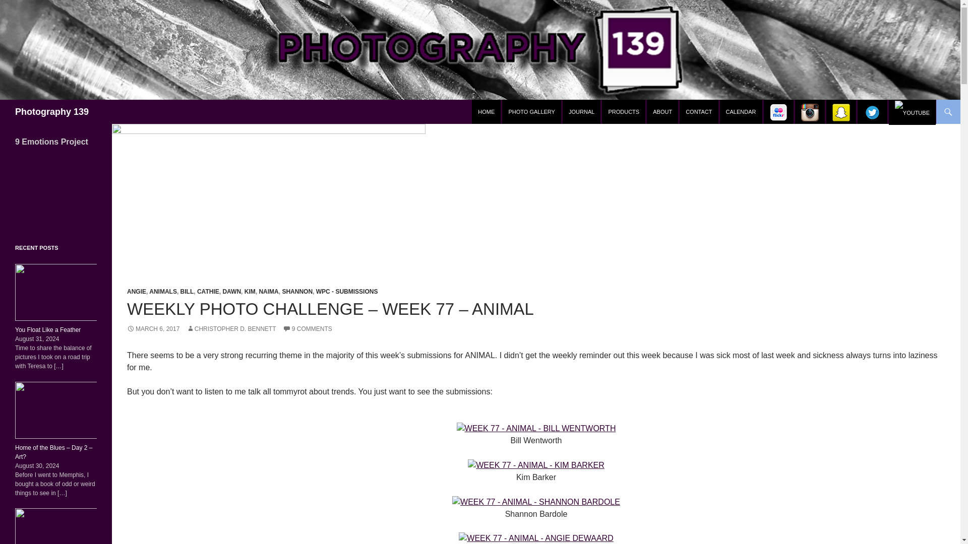 The image size is (968, 544). I want to click on YouTube, so click(912, 112).